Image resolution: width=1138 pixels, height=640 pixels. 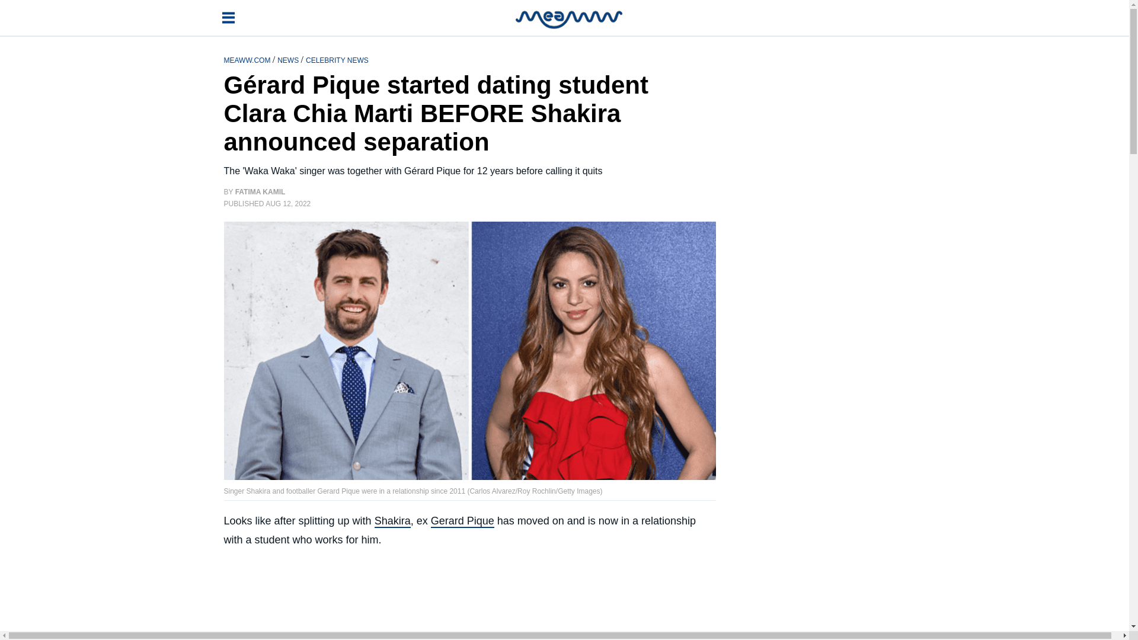 What do you see at coordinates (462, 521) in the screenshot?
I see `Gerard Pique` at bounding box center [462, 521].